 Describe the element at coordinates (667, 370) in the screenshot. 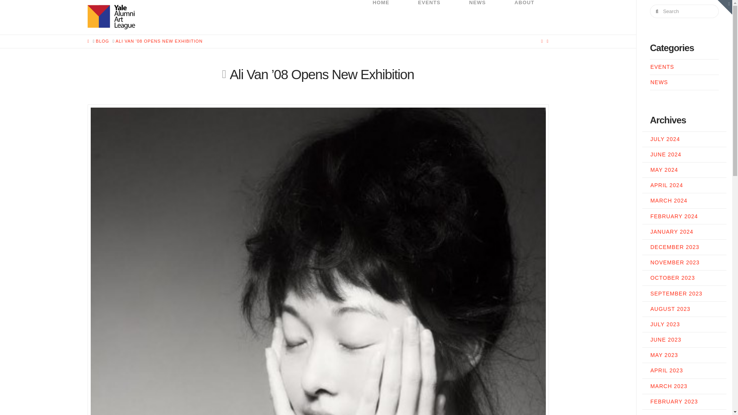

I see `APRIL 2023` at that location.